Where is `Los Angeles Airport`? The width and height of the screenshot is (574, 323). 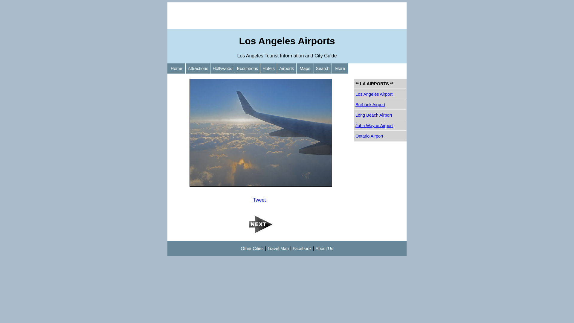 Los Angeles Airport is located at coordinates (380, 95).